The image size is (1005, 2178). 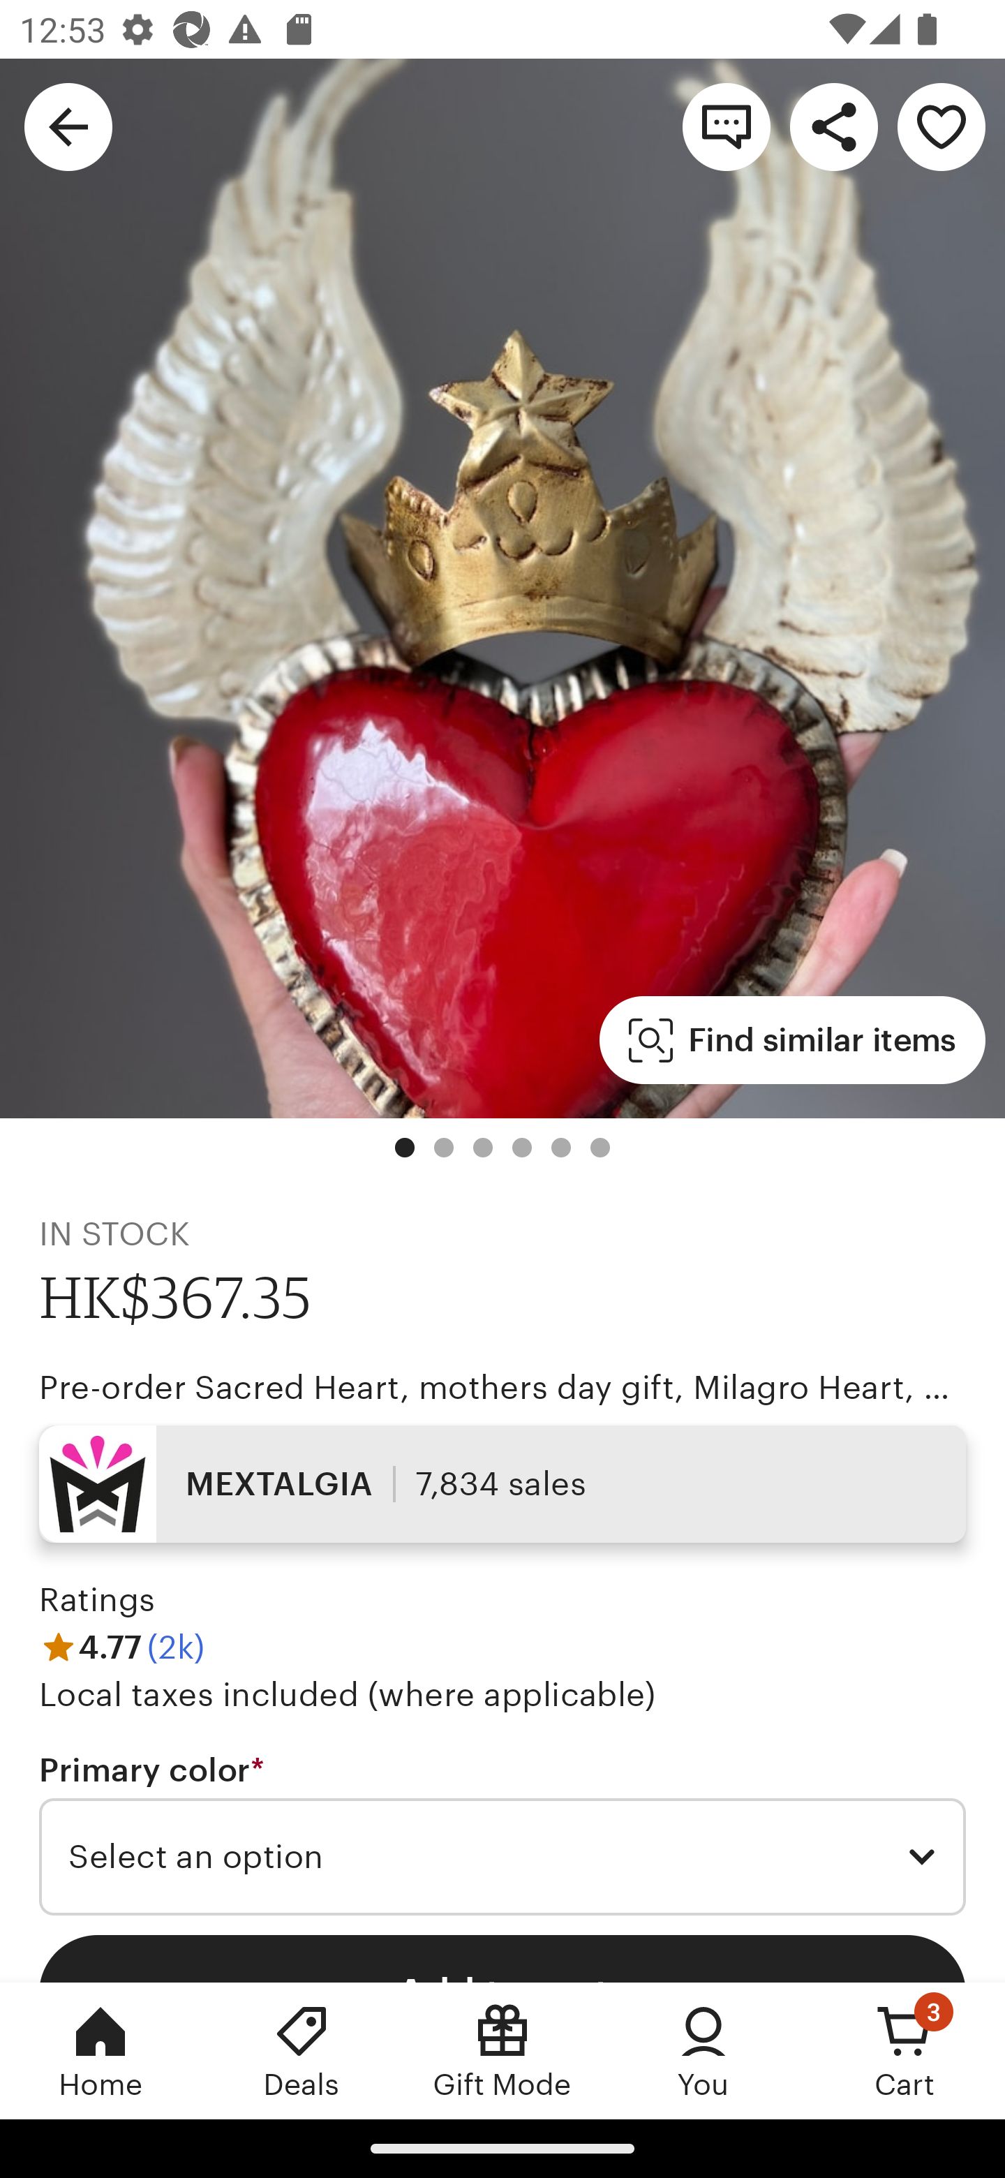 What do you see at coordinates (833, 126) in the screenshot?
I see `Share` at bounding box center [833, 126].